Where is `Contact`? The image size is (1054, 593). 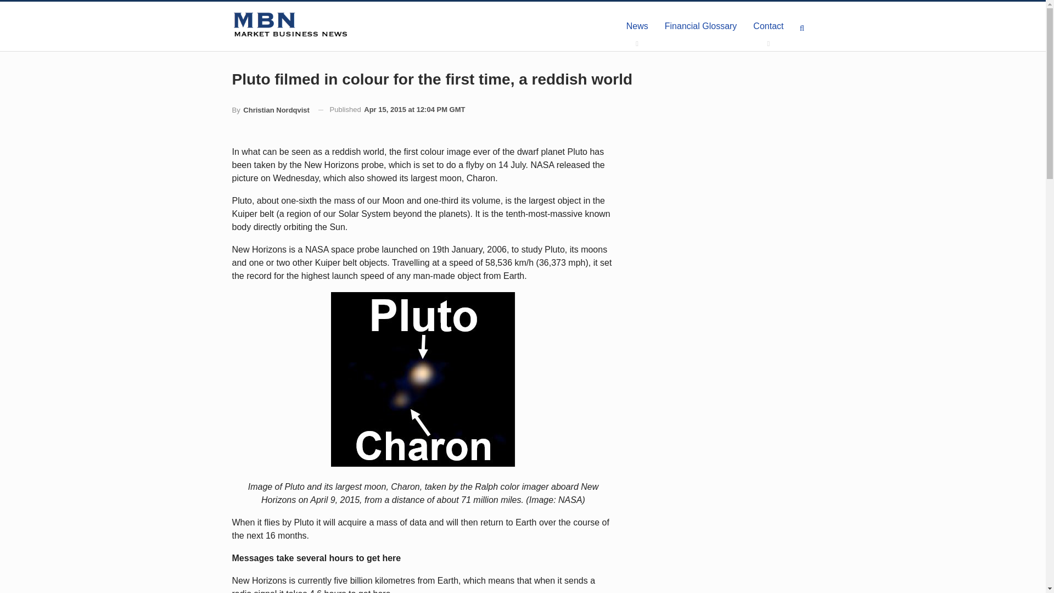 Contact is located at coordinates (768, 26).